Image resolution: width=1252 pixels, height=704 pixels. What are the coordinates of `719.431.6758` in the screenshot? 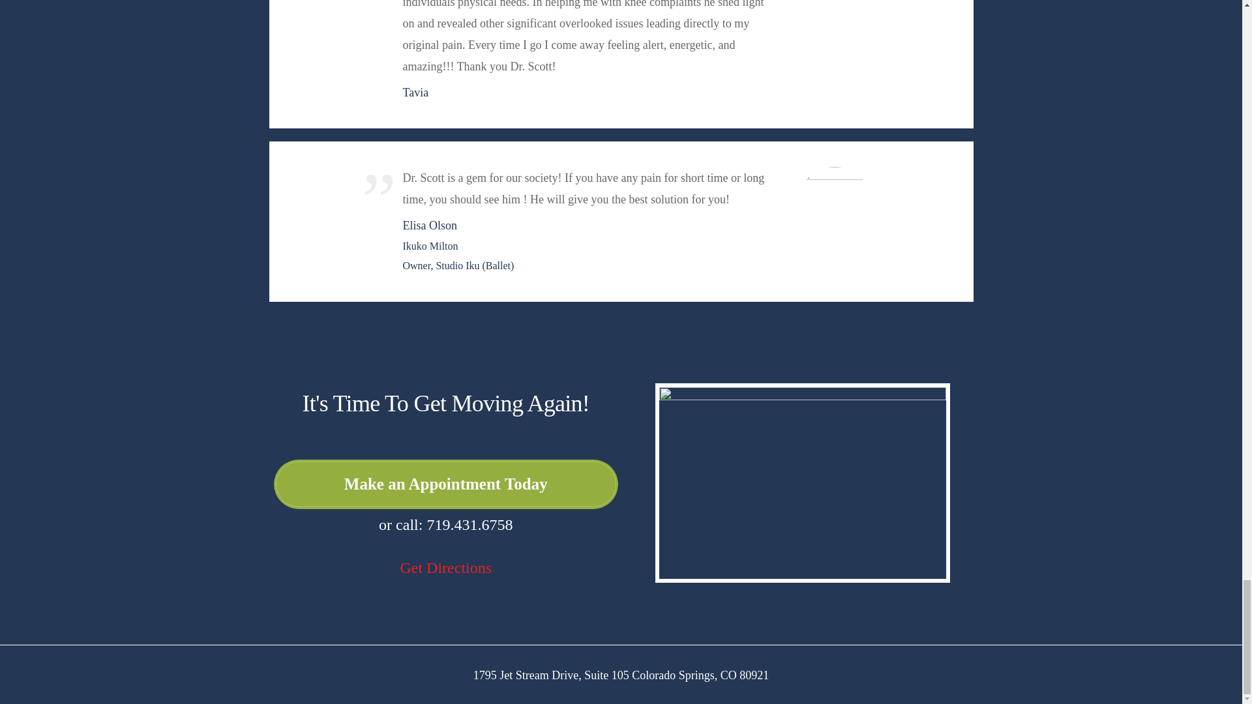 It's located at (469, 524).